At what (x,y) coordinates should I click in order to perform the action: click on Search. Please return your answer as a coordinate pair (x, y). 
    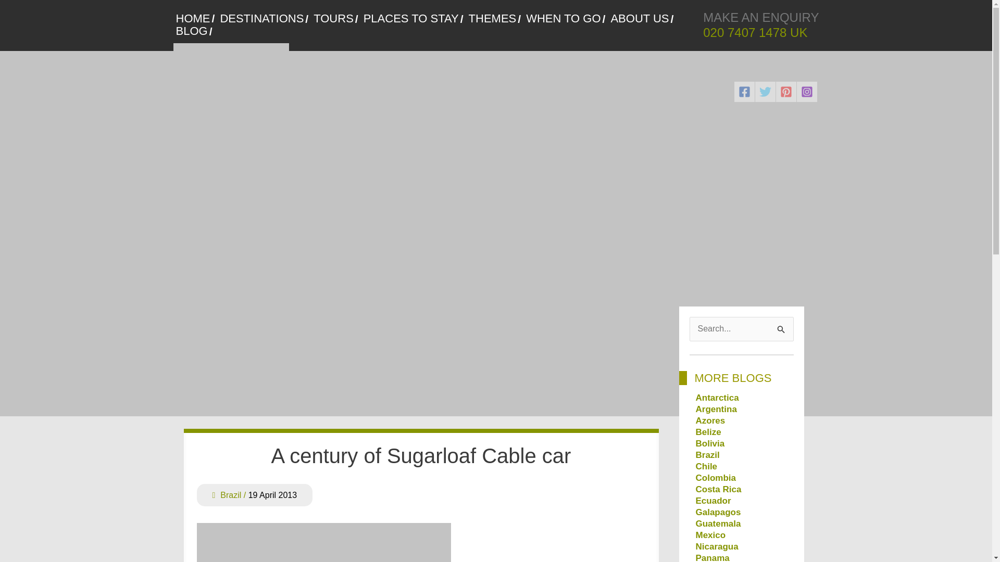
    Looking at the image, I should click on (781, 328).